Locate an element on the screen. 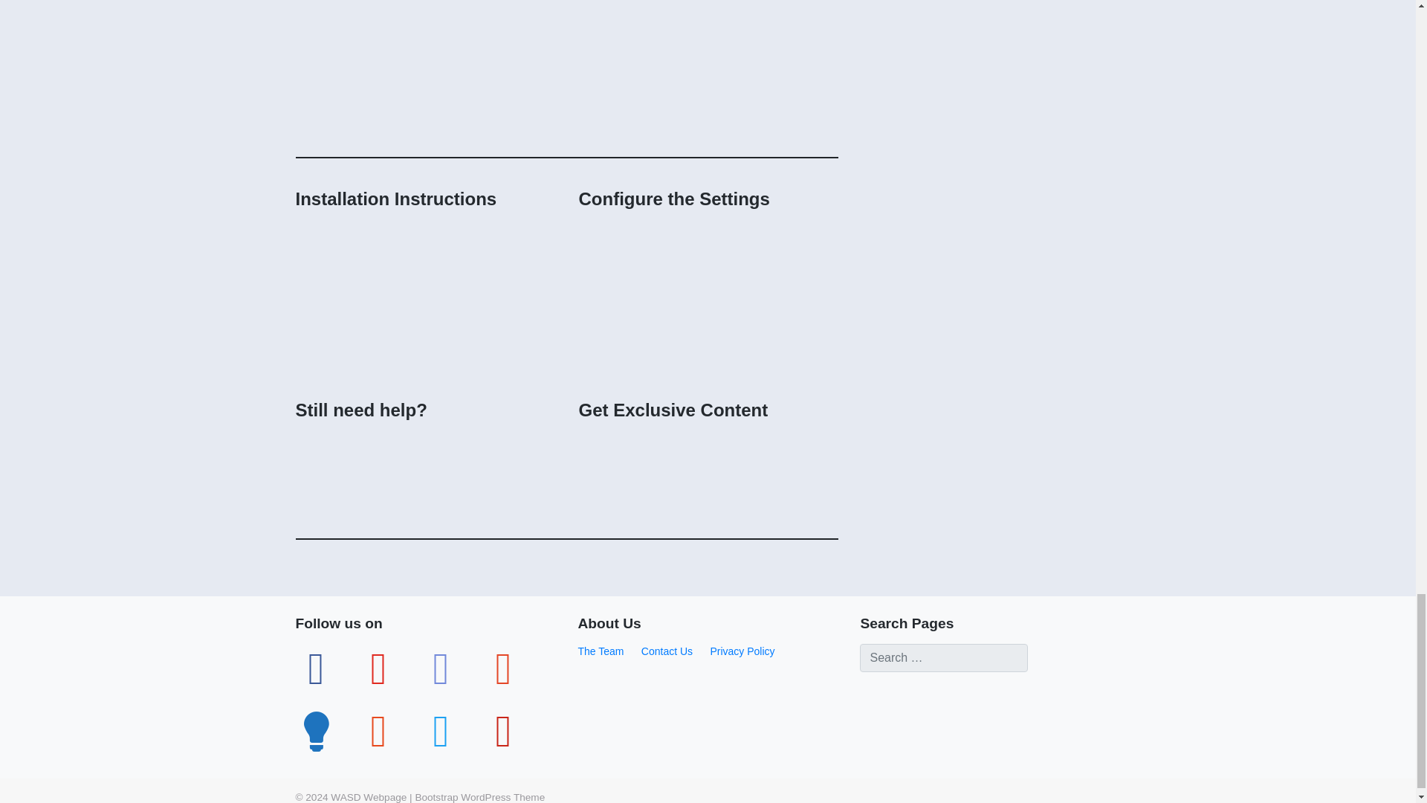  lightbulb is located at coordinates (317, 731).